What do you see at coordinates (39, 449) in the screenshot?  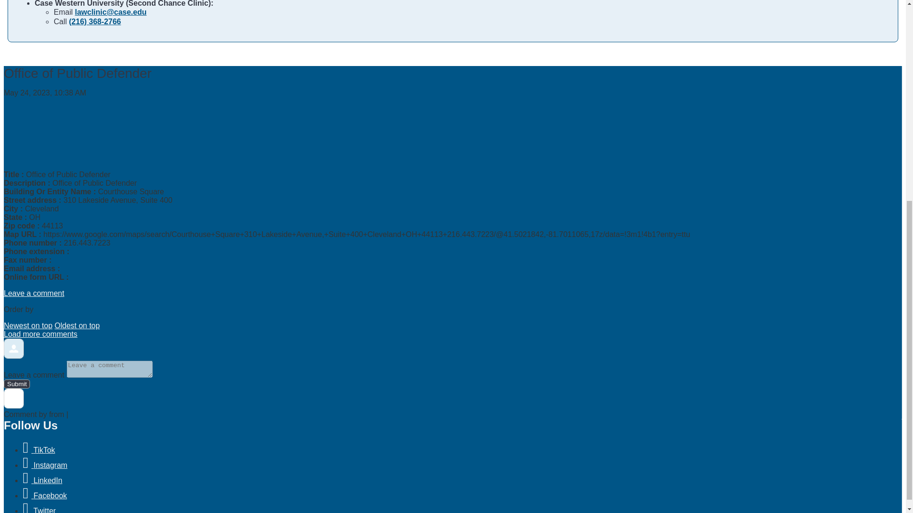 I see `TikTok` at bounding box center [39, 449].